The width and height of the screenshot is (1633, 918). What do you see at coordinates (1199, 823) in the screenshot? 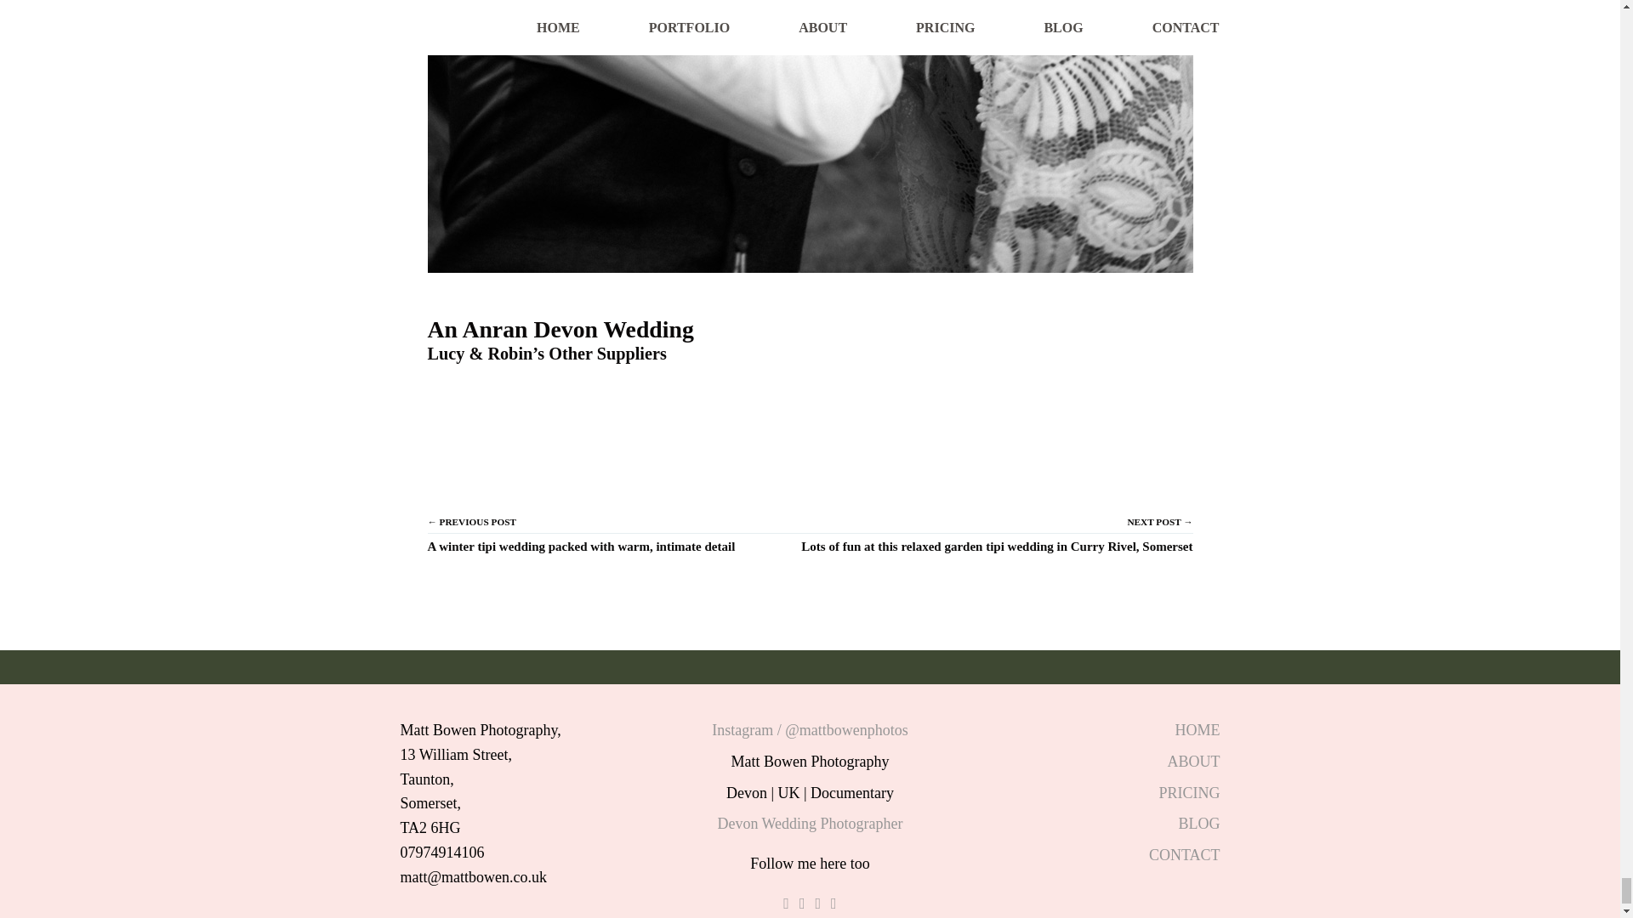
I see `BLOG` at bounding box center [1199, 823].